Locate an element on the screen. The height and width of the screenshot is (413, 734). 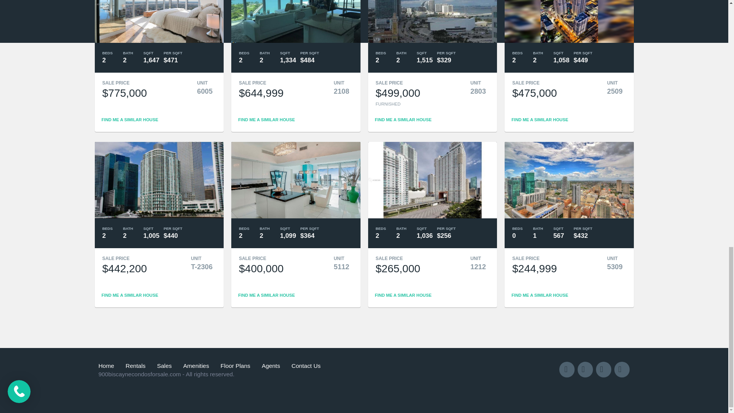
Rentals is located at coordinates (135, 366).